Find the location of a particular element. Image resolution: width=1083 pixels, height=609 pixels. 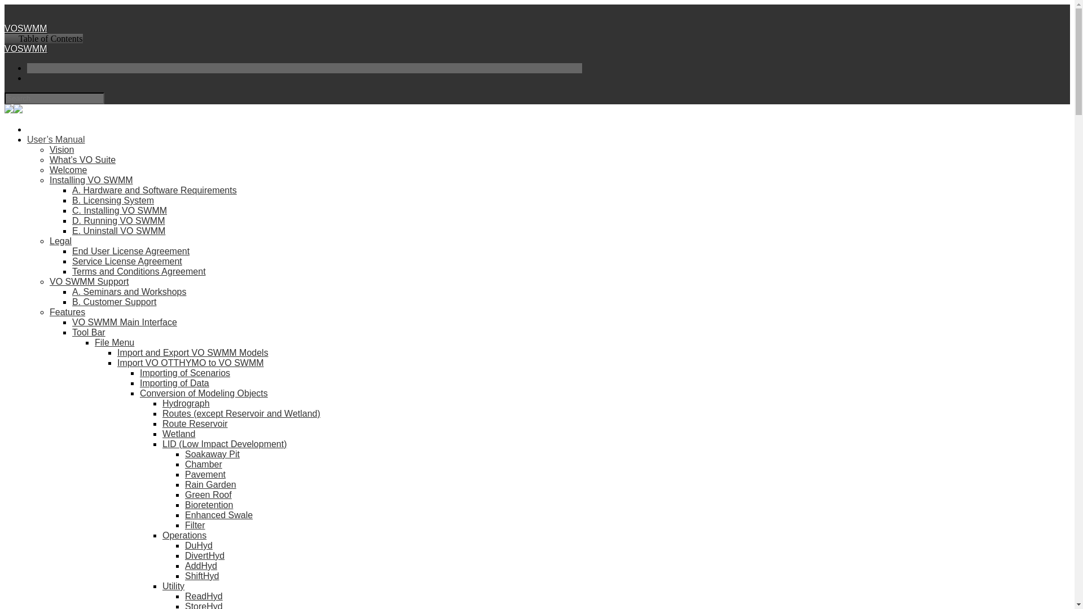

Terms and Conditions Agreement is located at coordinates (139, 272).